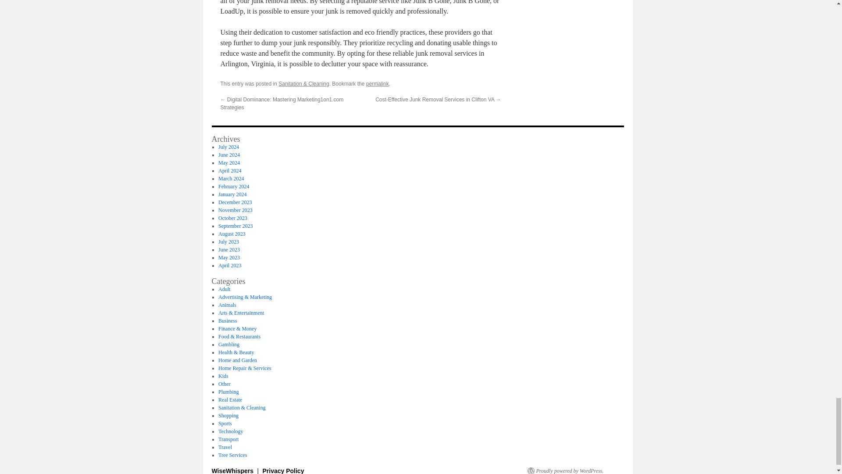  What do you see at coordinates (235, 210) in the screenshot?
I see `November 2023` at bounding box center [235, 210].